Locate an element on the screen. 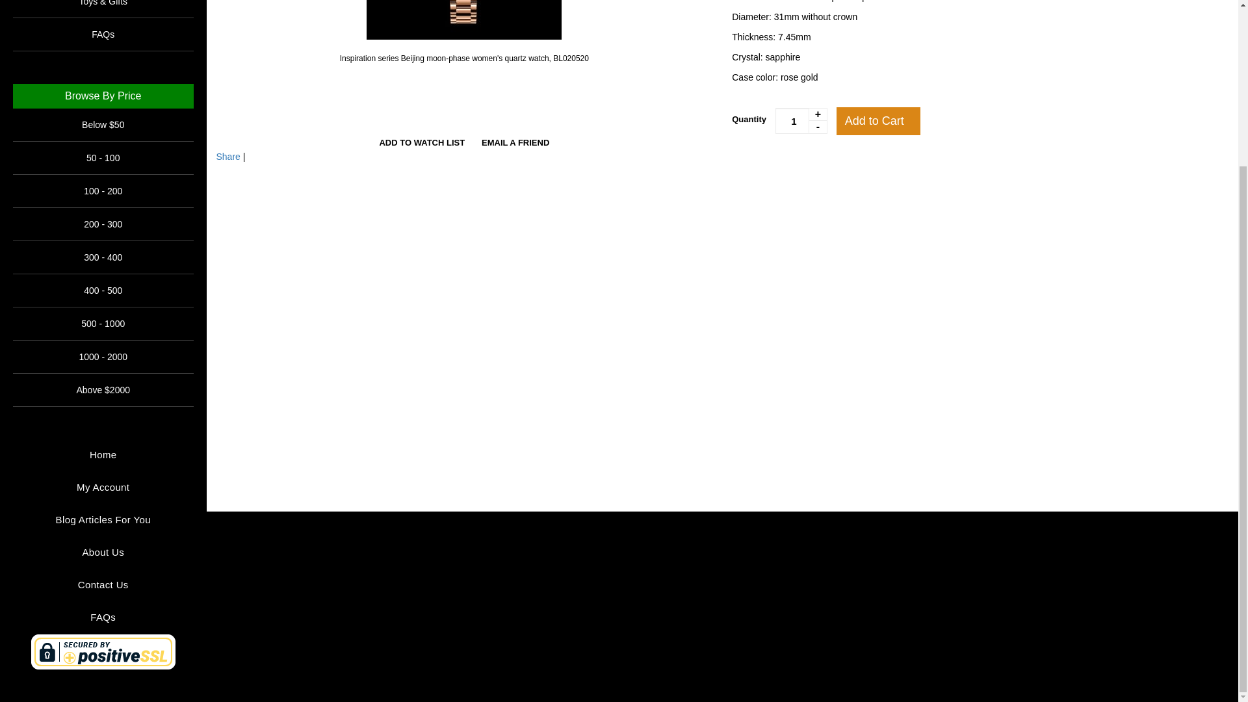 The image size is (1248, 702). 300 - 400 is located at coordinates (103, 257).